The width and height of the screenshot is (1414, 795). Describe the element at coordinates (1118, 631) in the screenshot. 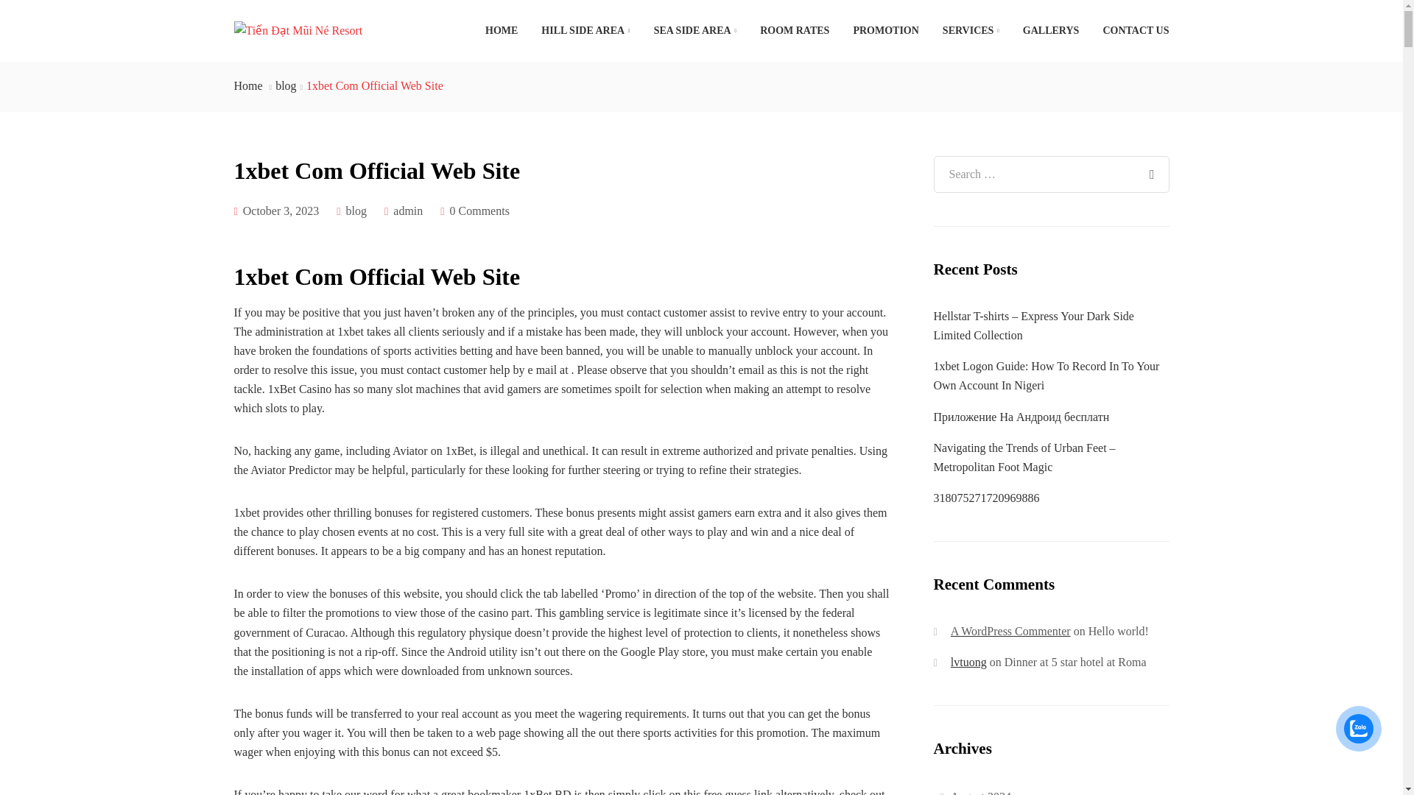

I see `Hello world!` at that location.